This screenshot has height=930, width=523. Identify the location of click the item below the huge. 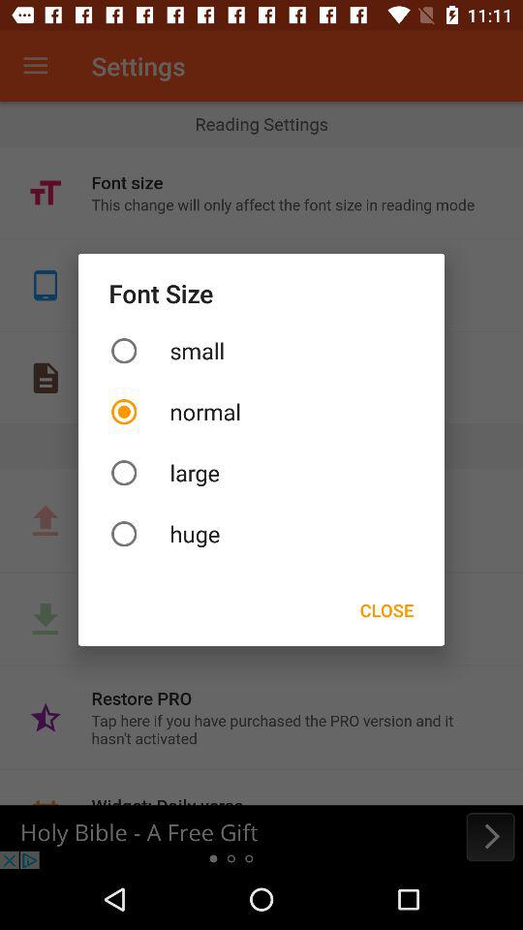
(386, 610).